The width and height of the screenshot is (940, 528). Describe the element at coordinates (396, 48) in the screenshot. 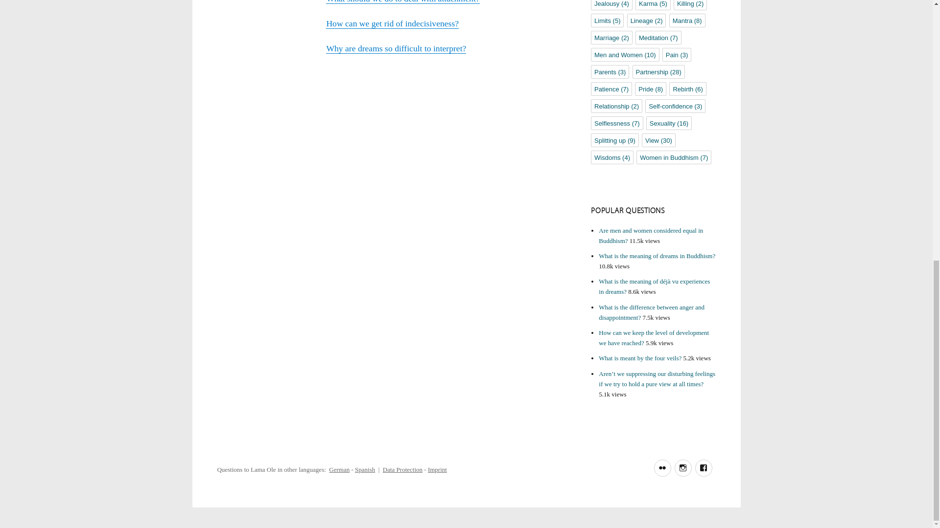

I see `Why are dreams so difficult to interpret?` at that location.